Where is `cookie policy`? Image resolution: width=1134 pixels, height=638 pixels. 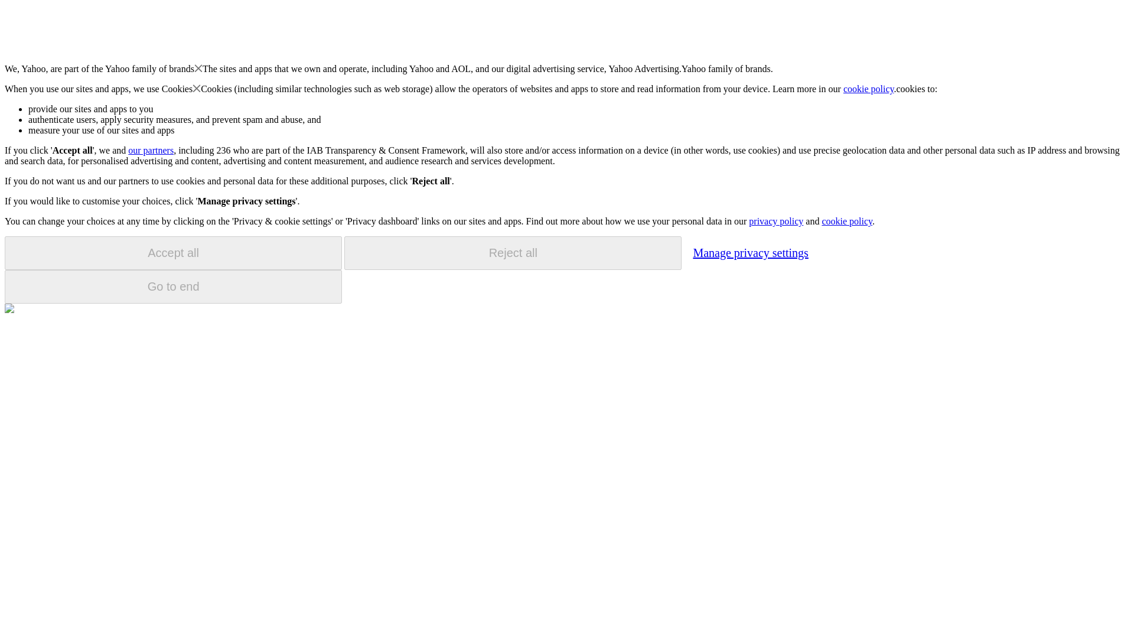 cookie policy is located at coordinates (846, 221).